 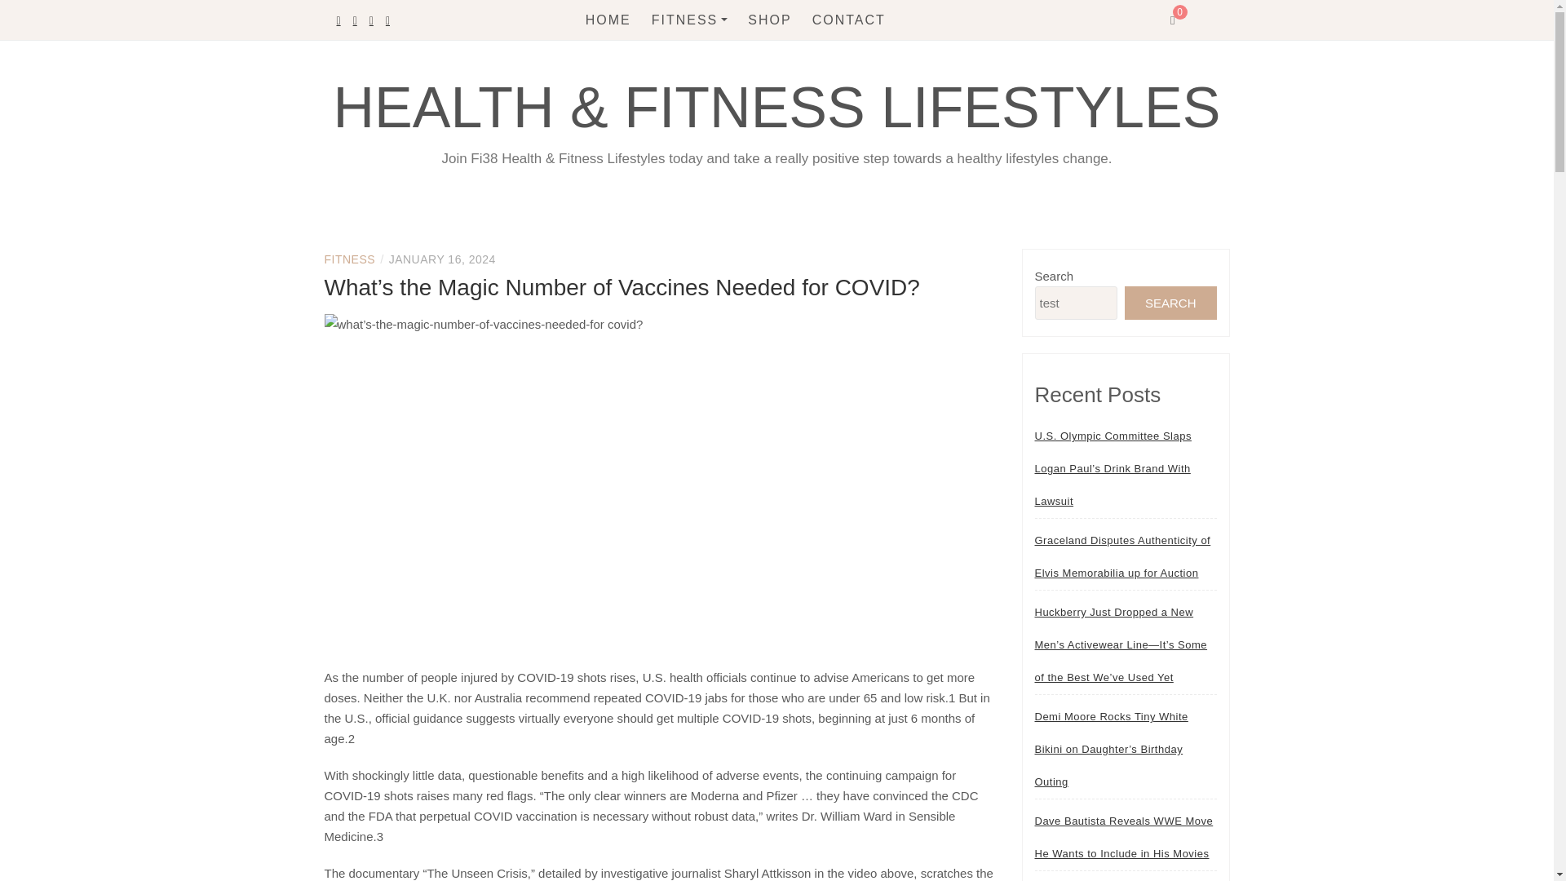 What do you see at coordinates (689, 20) in the screenshot?
I see `FITNESS` at bounding box center [689, 20].